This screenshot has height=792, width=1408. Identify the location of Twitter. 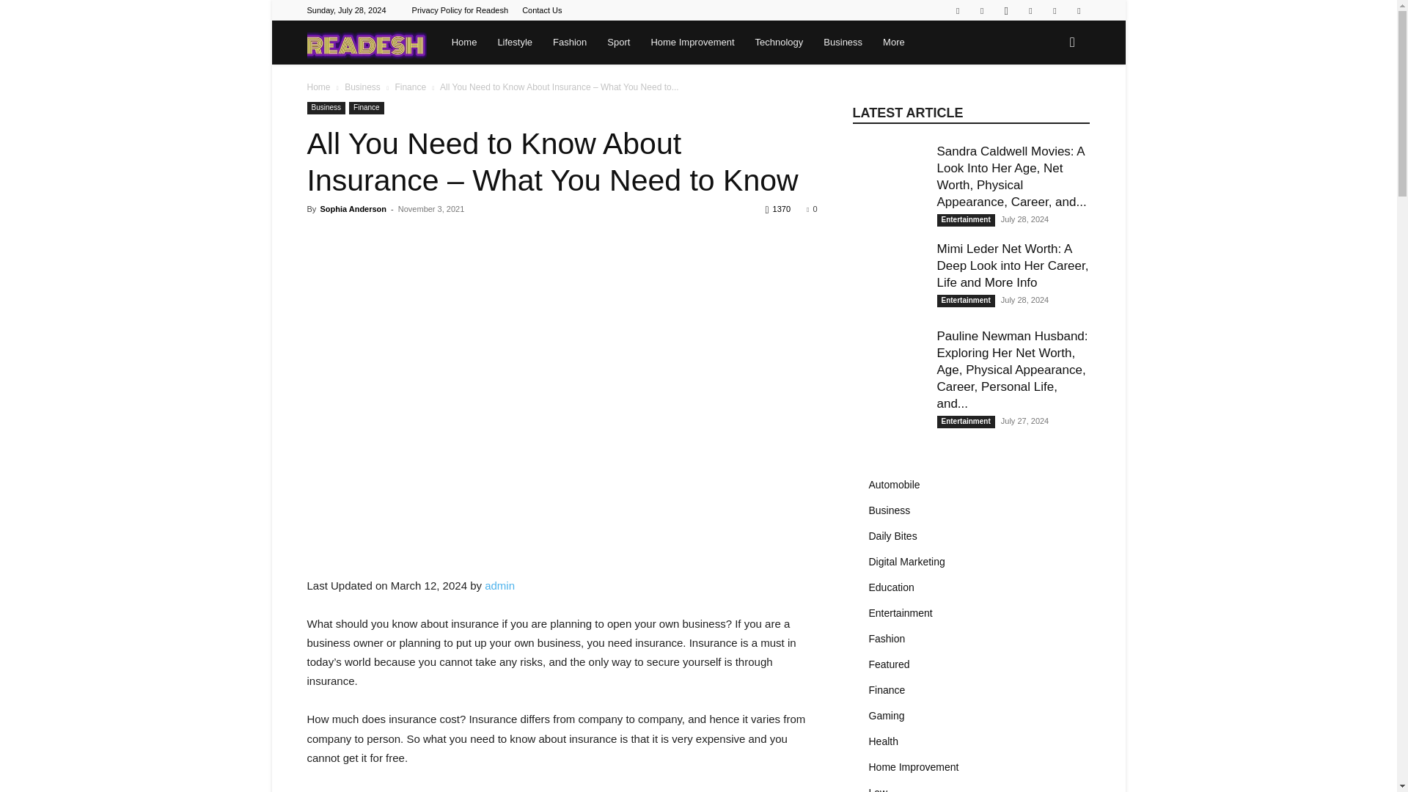
(1030, 10).